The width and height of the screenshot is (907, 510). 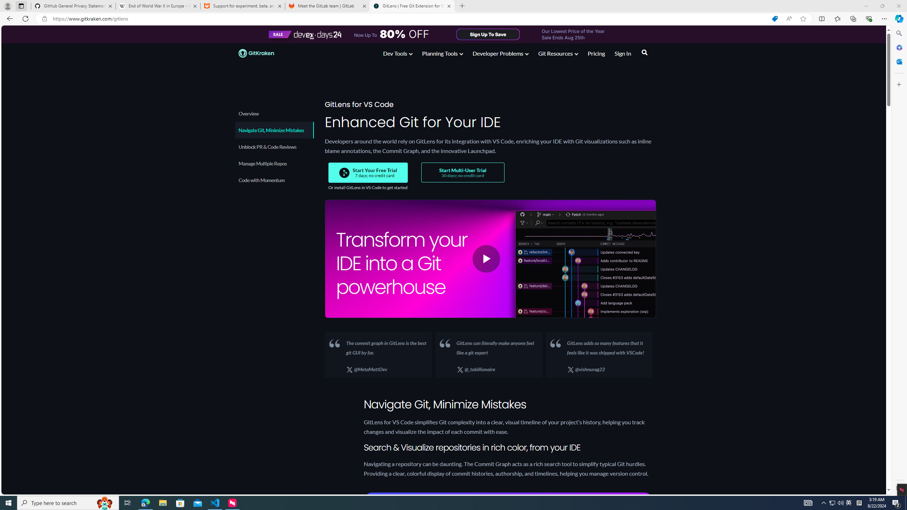 I want to click on Navigate Git, Minimize Mistakes, so click(x=274, y=130).